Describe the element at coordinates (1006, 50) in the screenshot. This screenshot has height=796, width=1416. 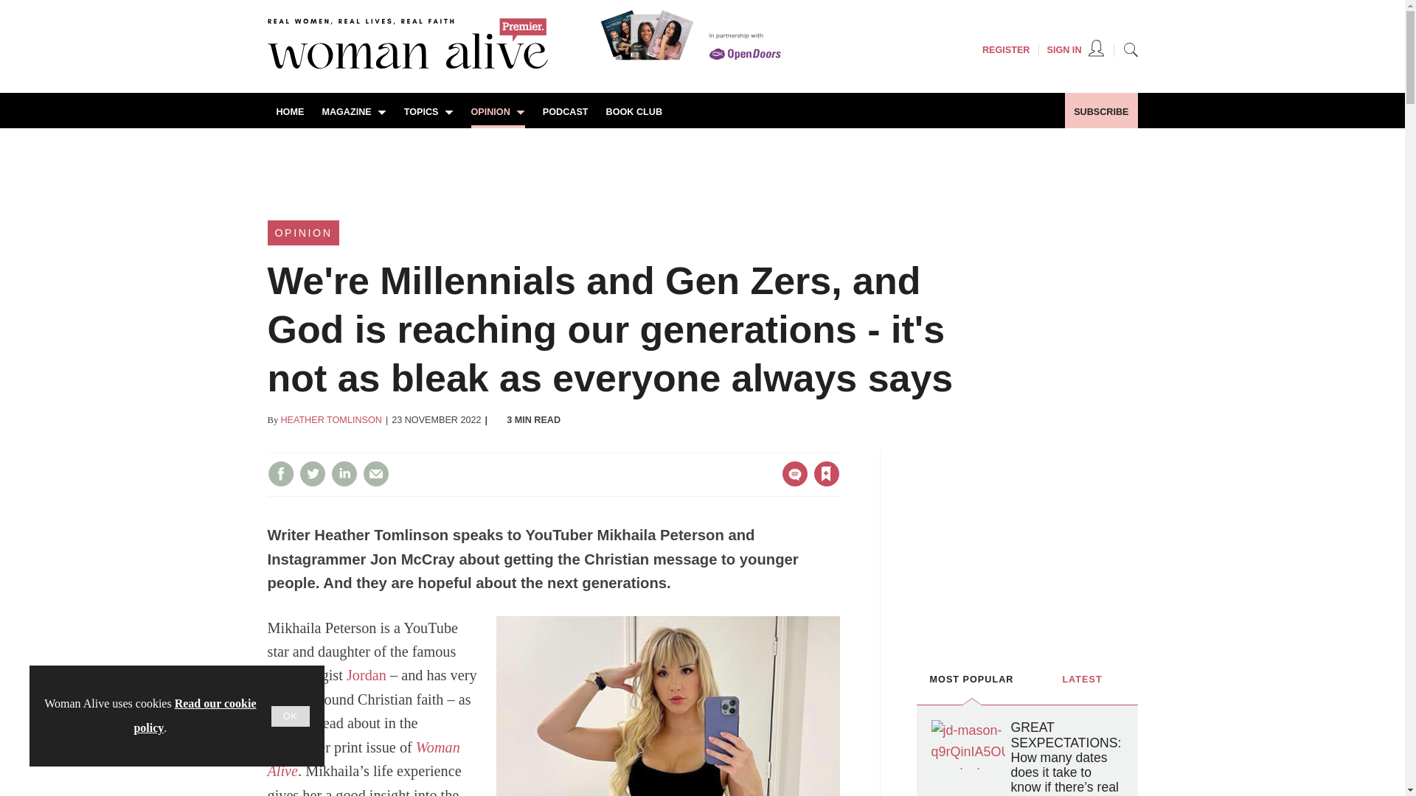
I see `REGISTER` at that location.